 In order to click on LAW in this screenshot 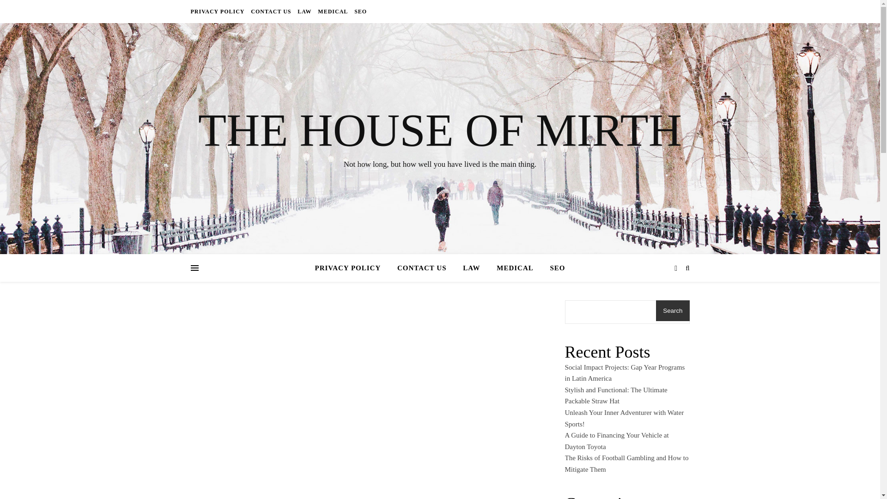, I will do `click(471, 268)`.